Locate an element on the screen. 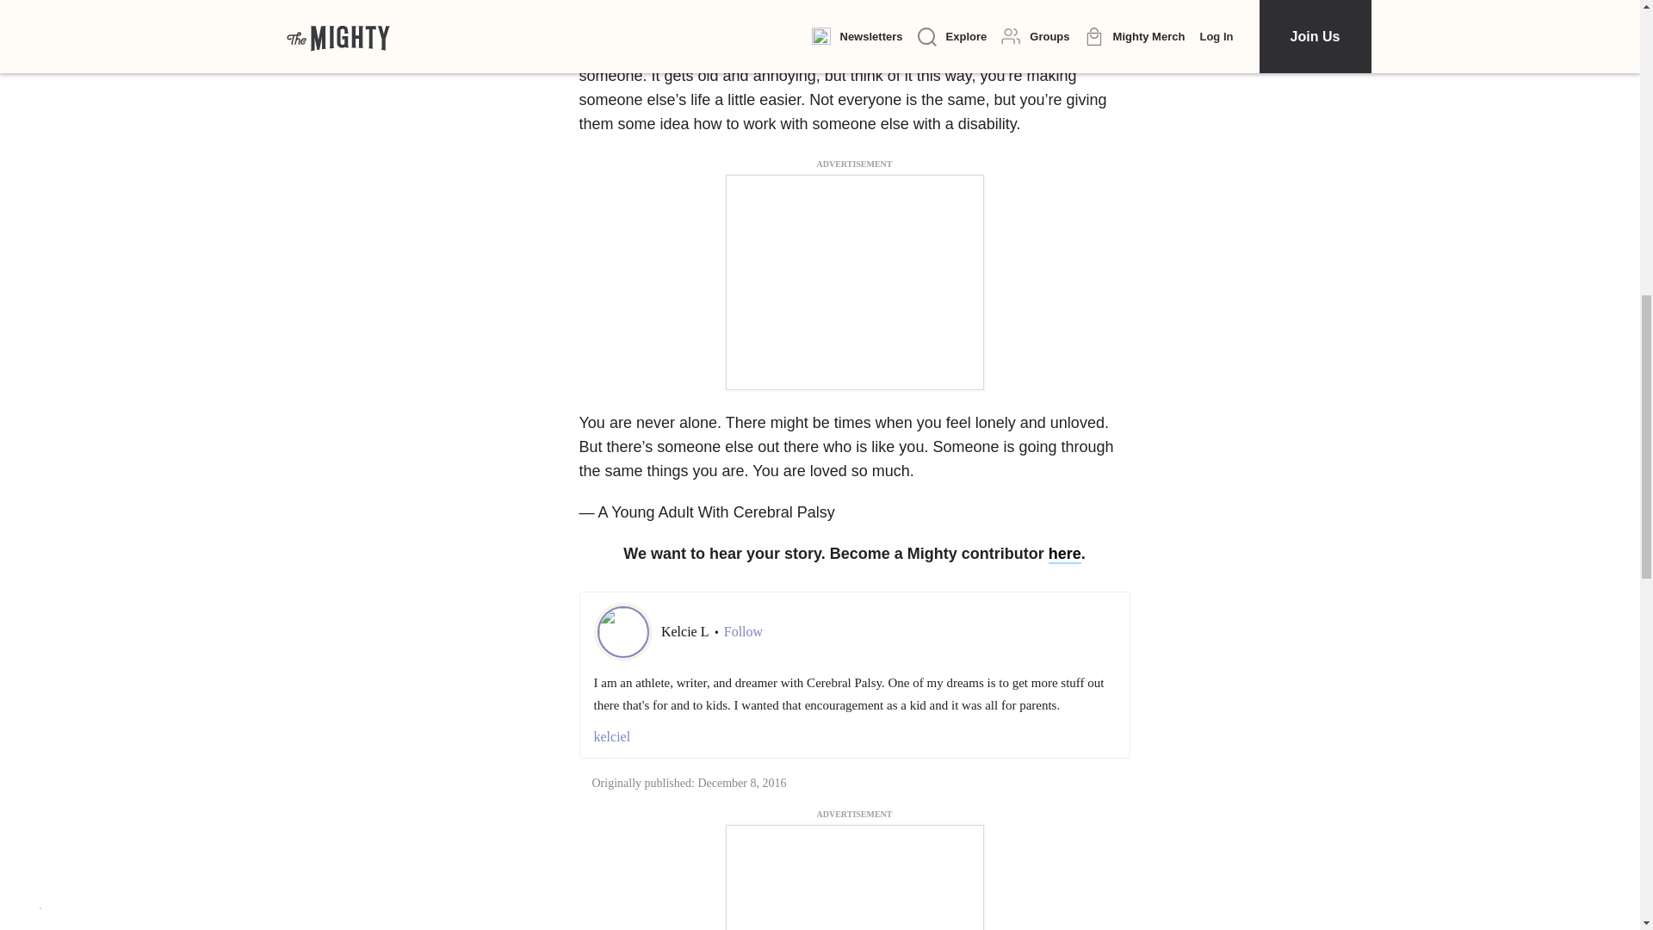 This screenshot has height=930, width=1653. Kelcie L is located at coordinates (687, 630).